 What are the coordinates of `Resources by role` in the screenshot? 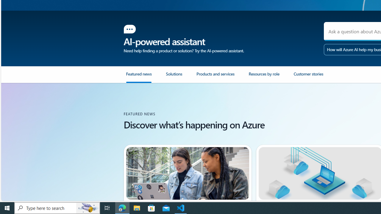 It's located at (271, 77).